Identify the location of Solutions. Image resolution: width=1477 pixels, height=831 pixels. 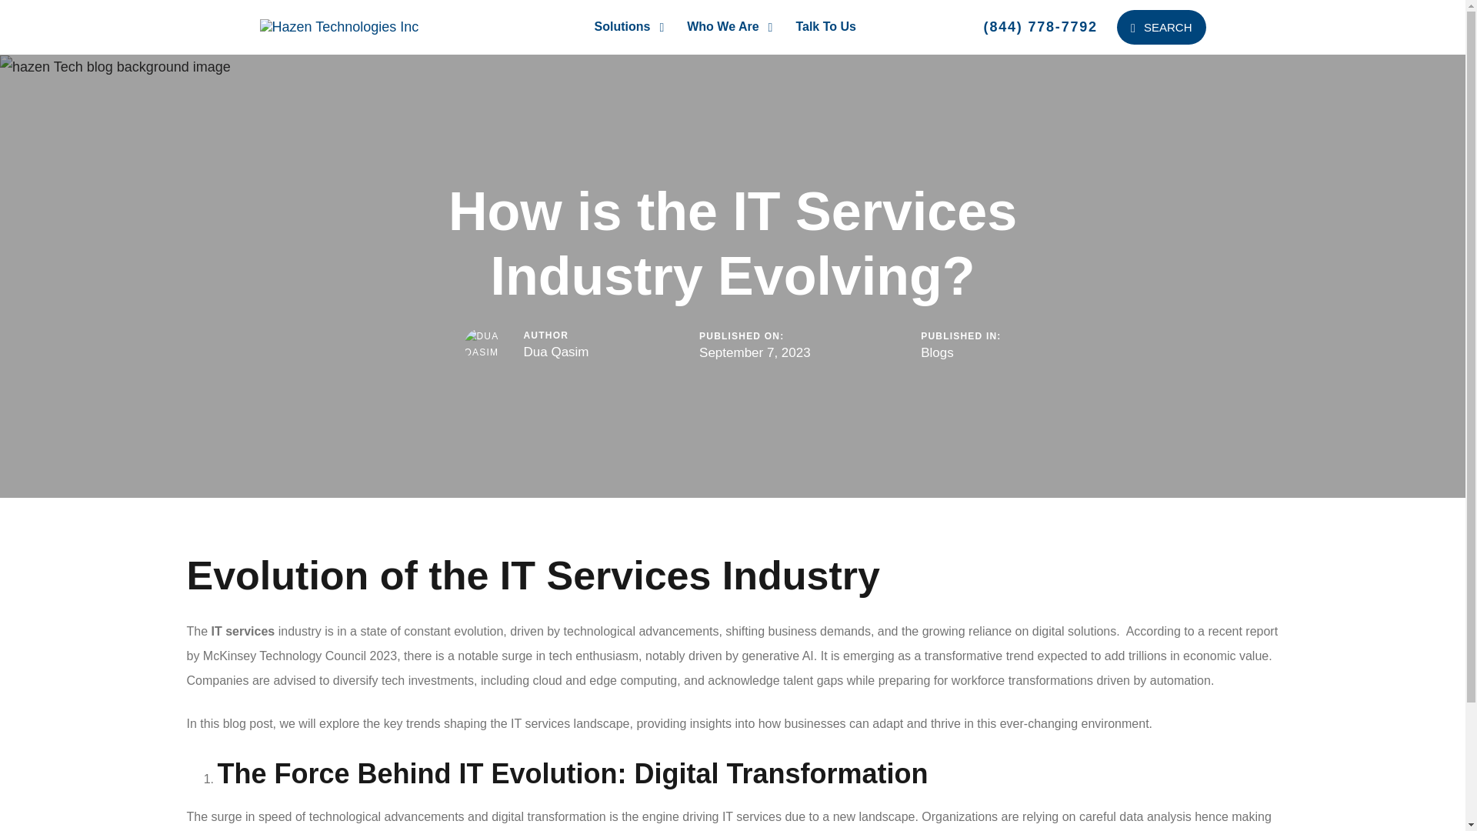
(629, 28).